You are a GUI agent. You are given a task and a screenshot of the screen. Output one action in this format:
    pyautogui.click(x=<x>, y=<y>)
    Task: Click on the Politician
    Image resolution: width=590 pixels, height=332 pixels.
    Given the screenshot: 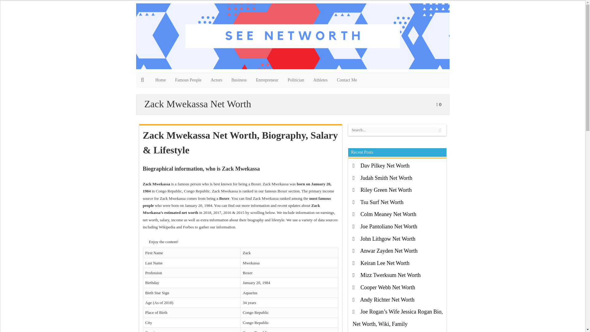 What is the action you would take?
    pyautogui.click(x=296, y=80)
    